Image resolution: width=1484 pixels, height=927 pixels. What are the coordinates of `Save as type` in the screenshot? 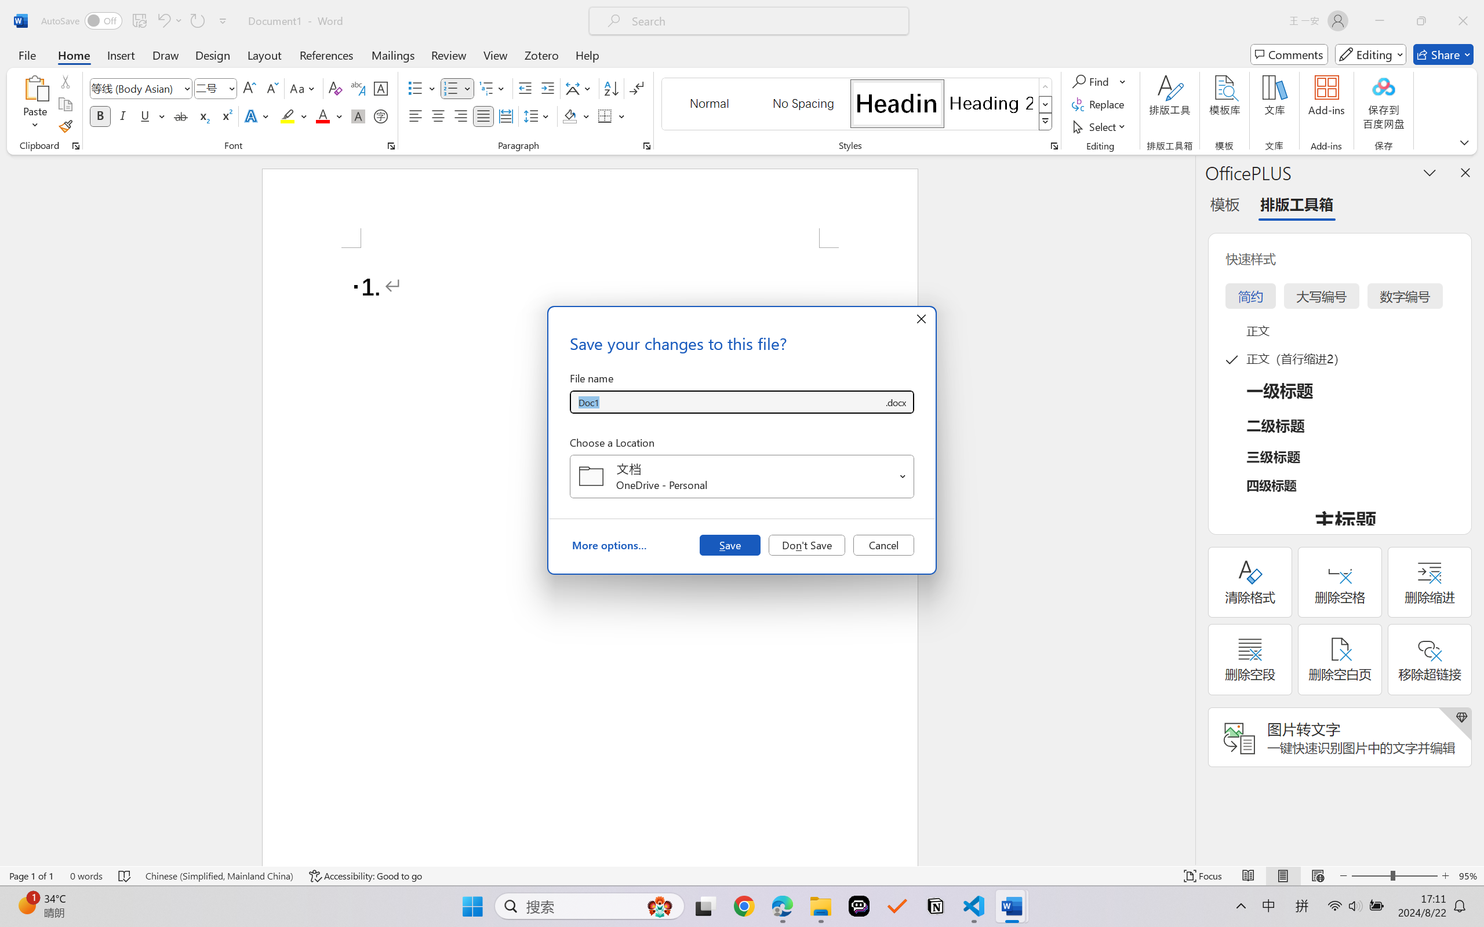 It's located at (895, 402).